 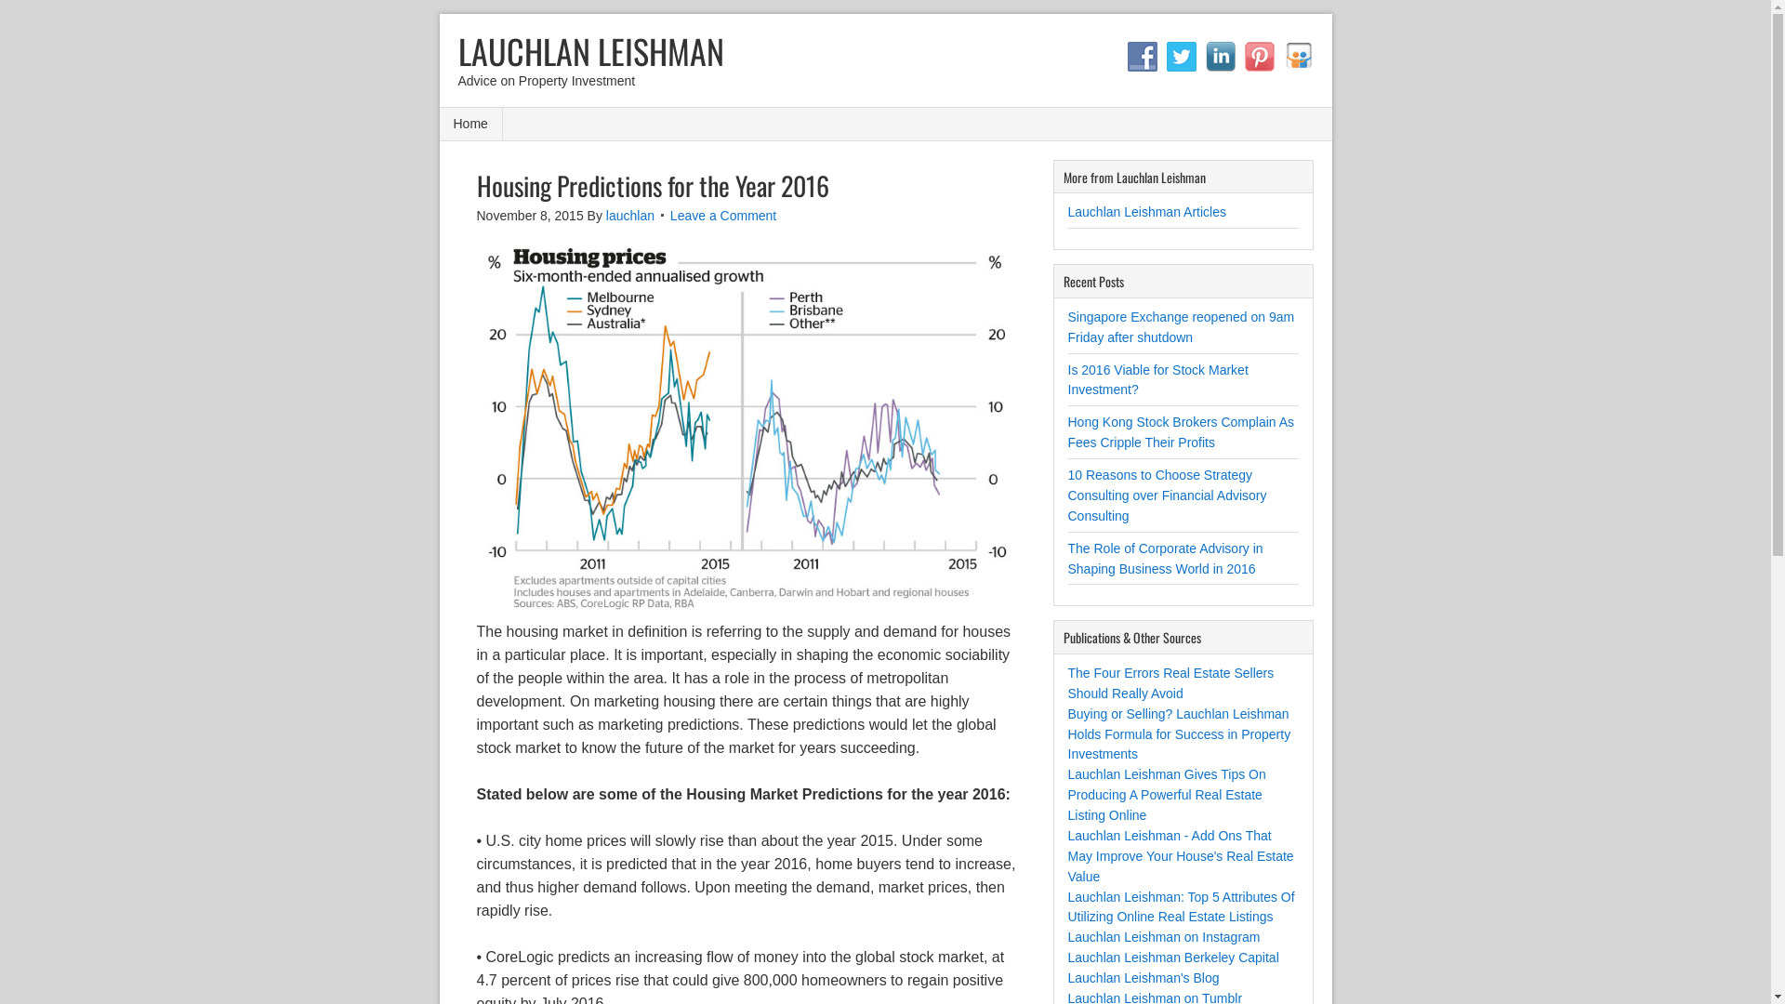 What do you see at coordinates (1181, 327) in the screenshot?
I see `Singapore Exchange reopened on 9am Friday after shutdown` at bounding box center [1181, 327].